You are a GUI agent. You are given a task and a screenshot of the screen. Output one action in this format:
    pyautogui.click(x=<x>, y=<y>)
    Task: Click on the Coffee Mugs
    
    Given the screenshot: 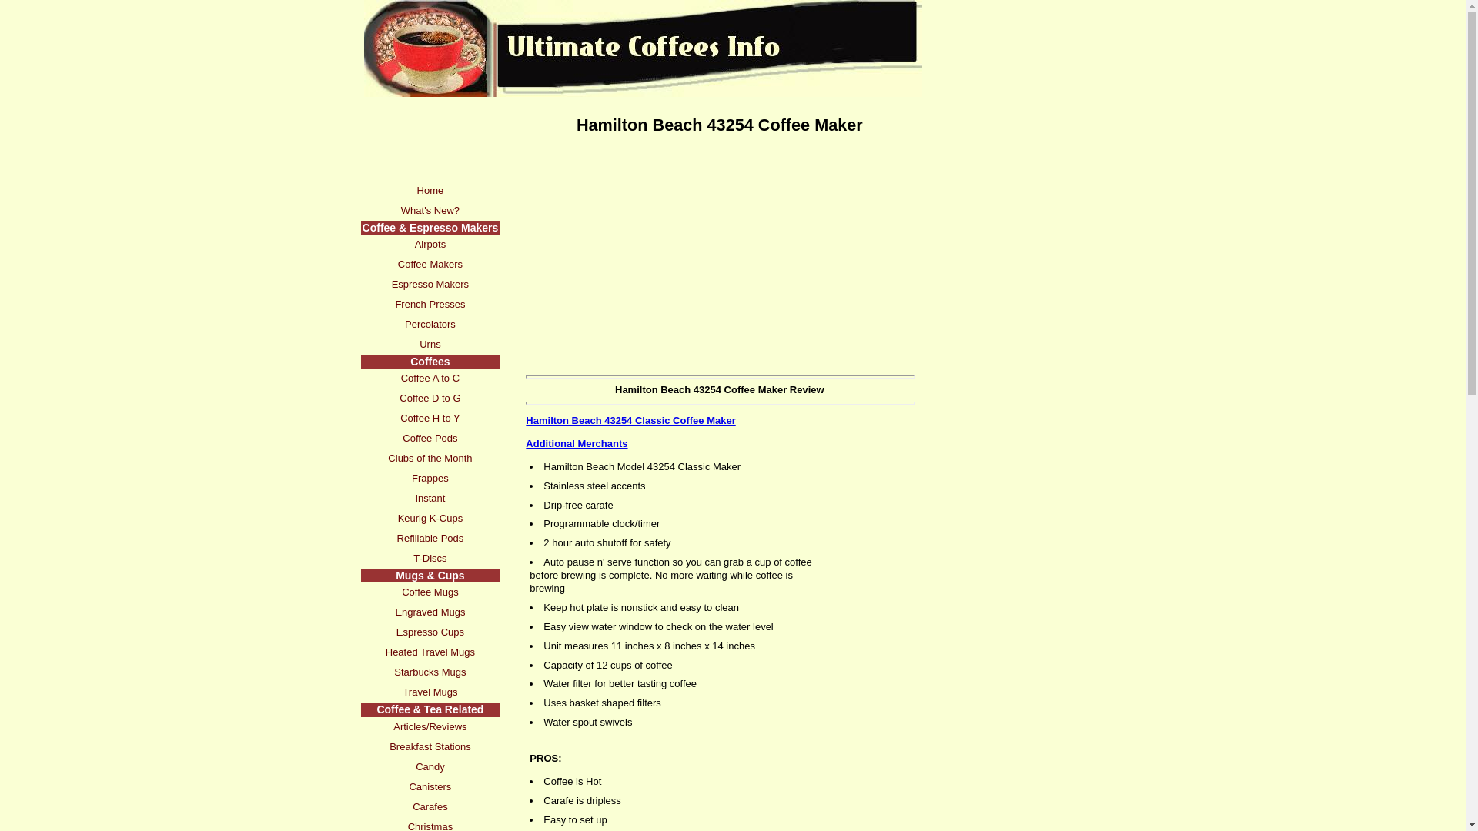 What is the action you would take?
    pyautogui.click(x=430, y=592)
    